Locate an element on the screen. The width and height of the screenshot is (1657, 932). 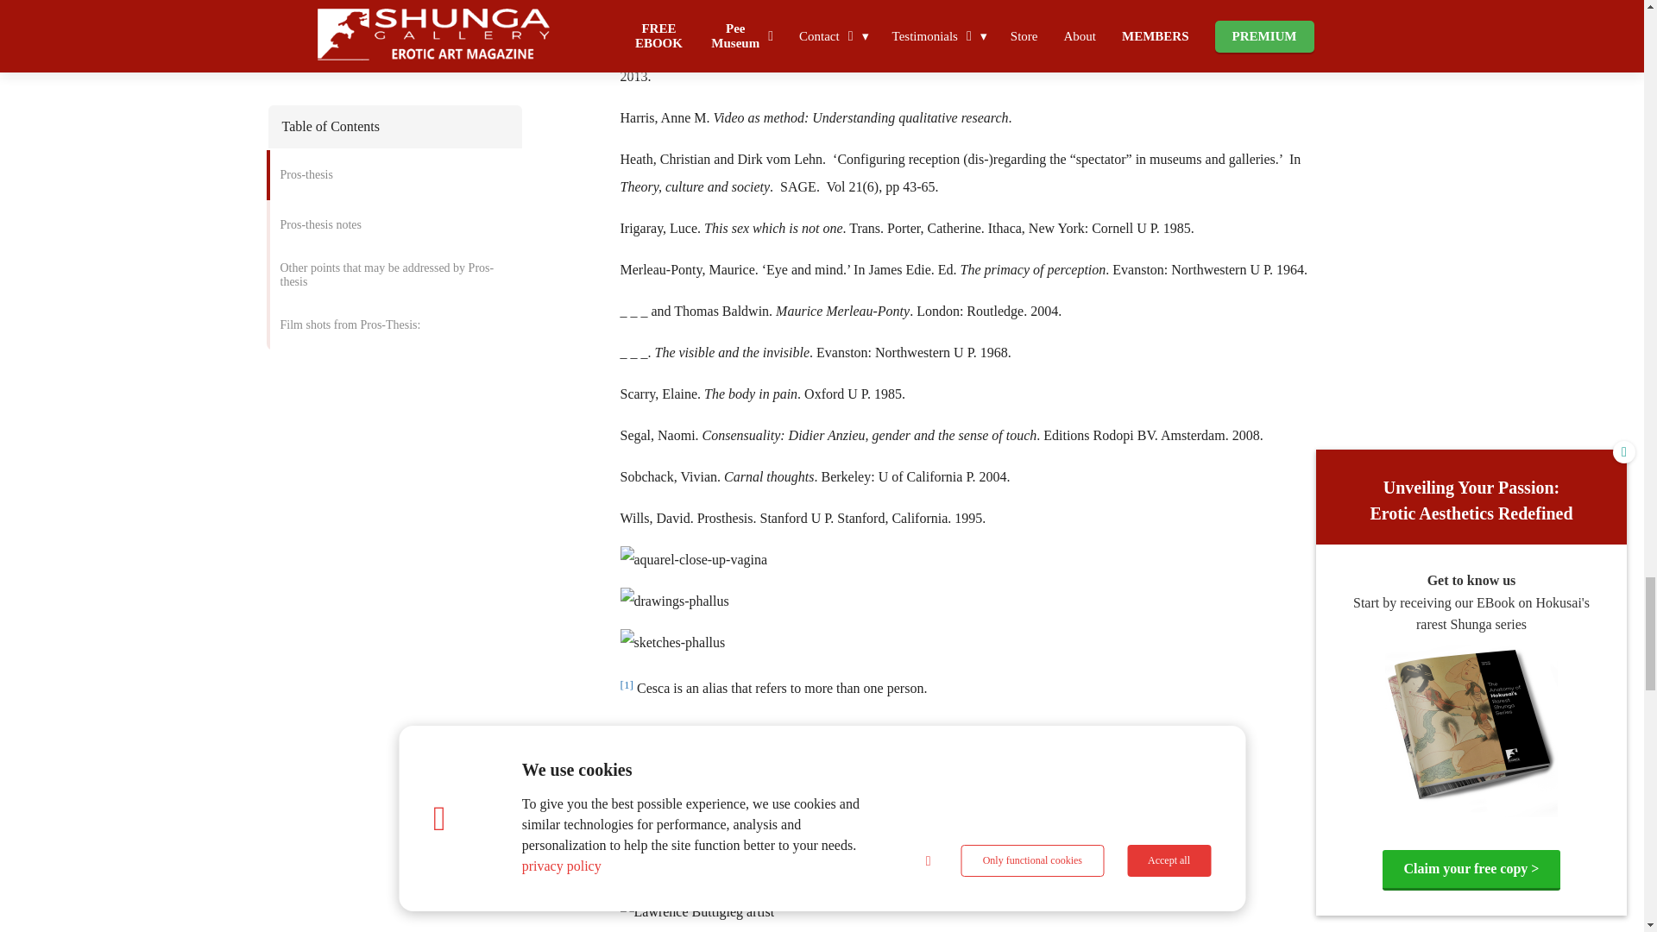
drawings-phallus is located at coordinates (674, 601).